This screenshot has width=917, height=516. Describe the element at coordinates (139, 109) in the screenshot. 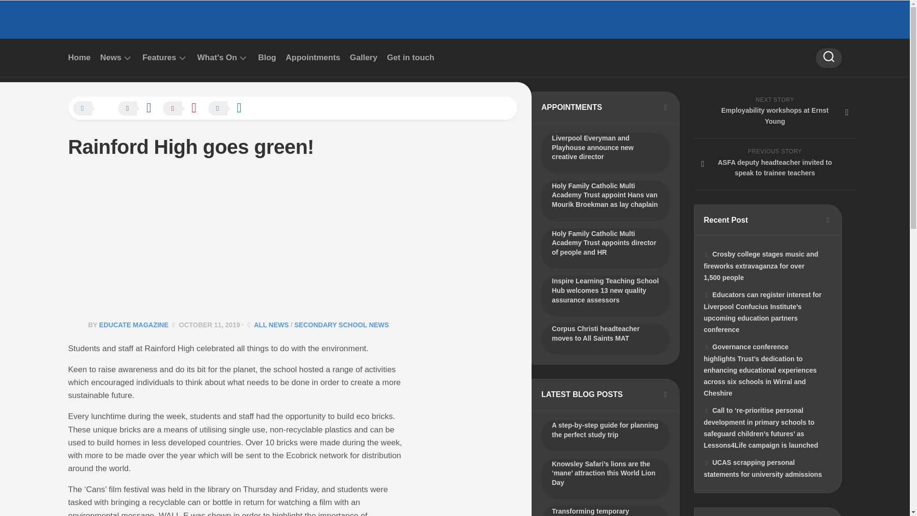

I see `Share on Facebook` at that location.